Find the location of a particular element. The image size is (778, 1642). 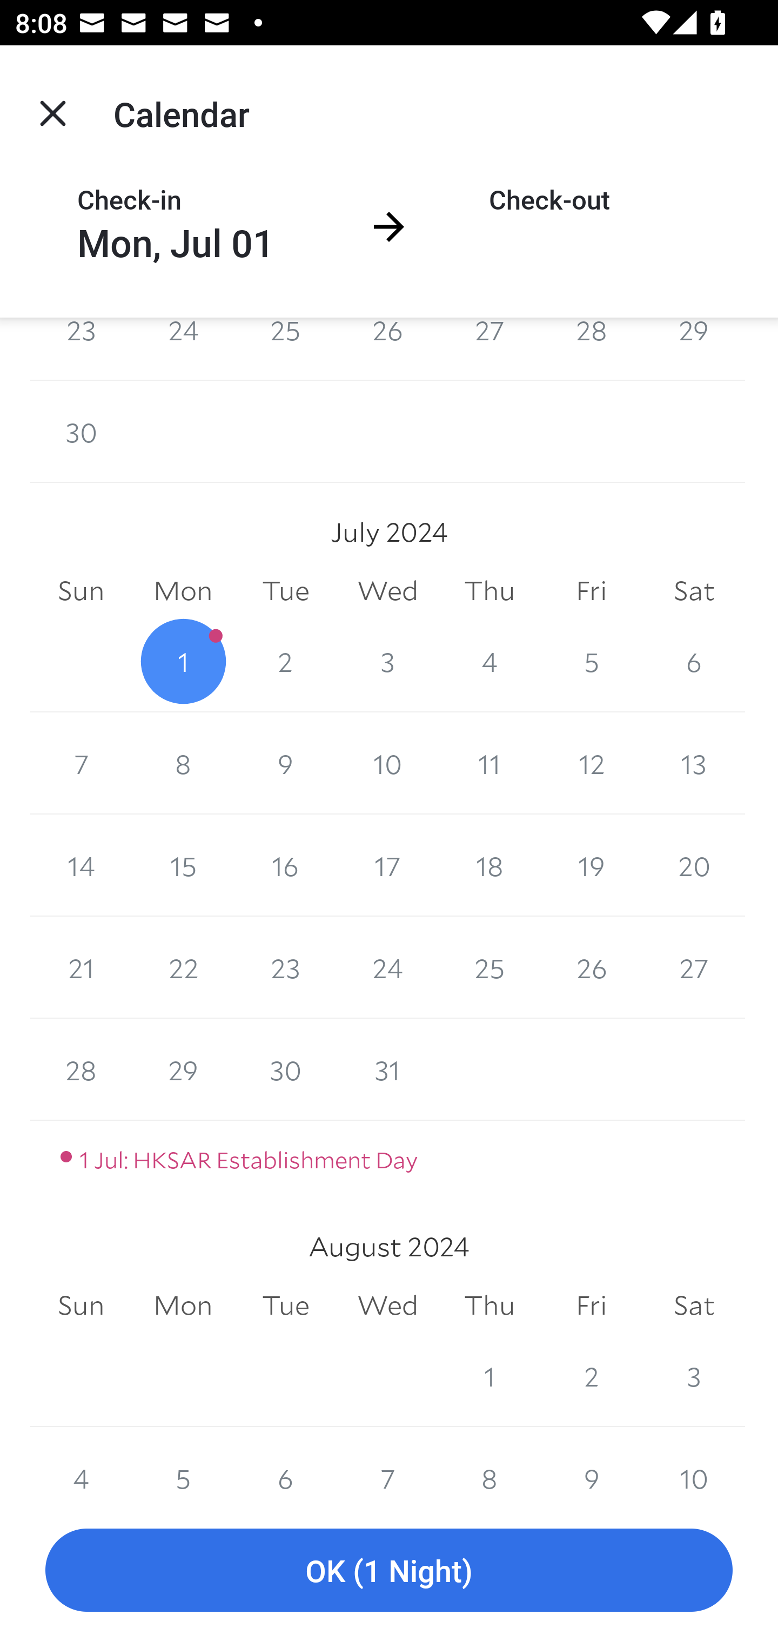

9 9 July 2024 is located at coordinates (285, 763).